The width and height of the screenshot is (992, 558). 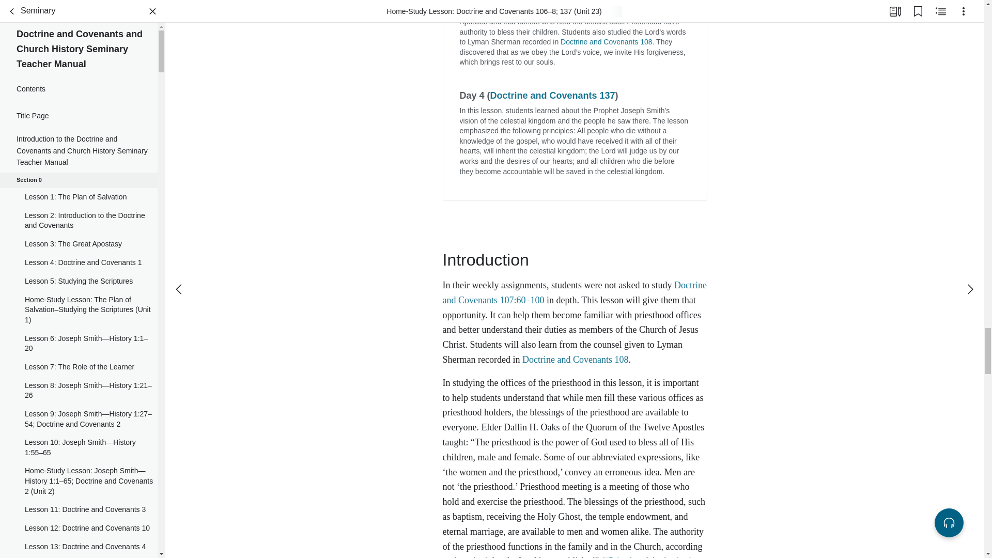 What do you see at coordinates (79, 35) in the screenshot?
I see `Lesson 14: Doctrine and Covenants 5` at bounding box center [79, 35].